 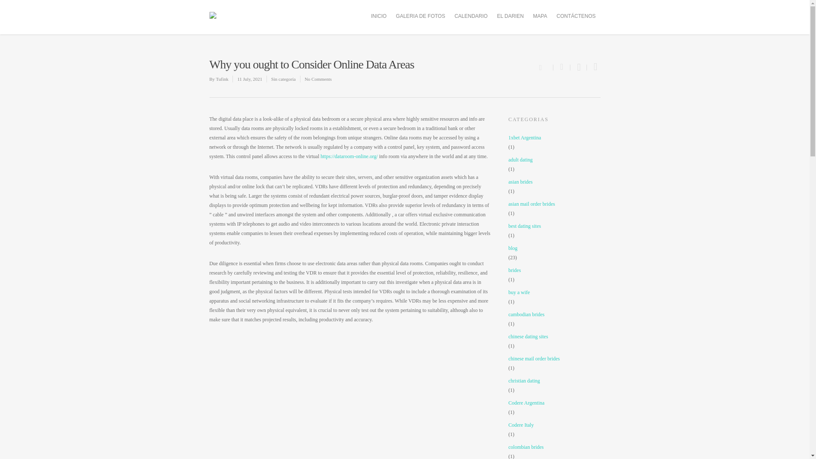 What do you see at coordinates (554, 425) in the screenshot?
I see `Codere Italy` at bounding box center [554, 425].